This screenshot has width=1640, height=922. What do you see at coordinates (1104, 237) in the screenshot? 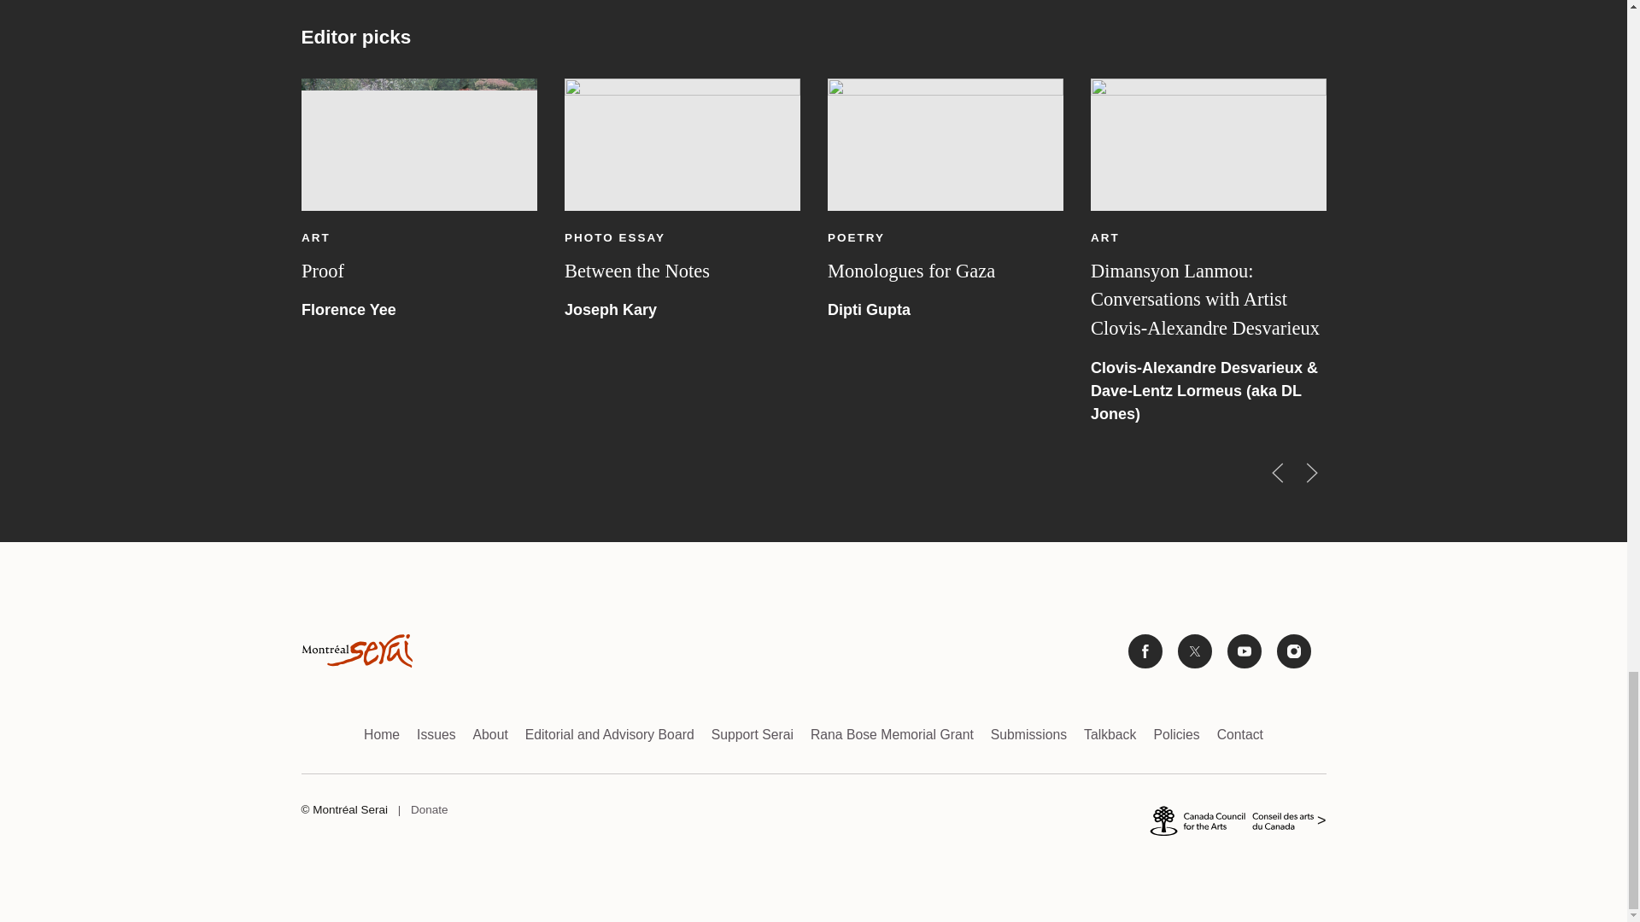
I see `ART` at bounding box center [1104, 237].